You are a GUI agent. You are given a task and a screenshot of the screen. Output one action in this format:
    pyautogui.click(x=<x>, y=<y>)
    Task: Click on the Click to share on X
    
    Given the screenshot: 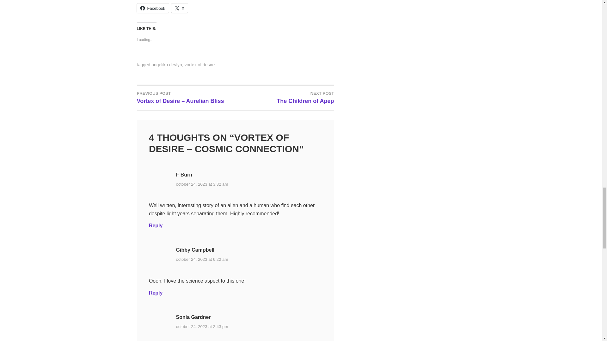 What is the action you would take?
    pyautogui.click(x=180, y=8)
    